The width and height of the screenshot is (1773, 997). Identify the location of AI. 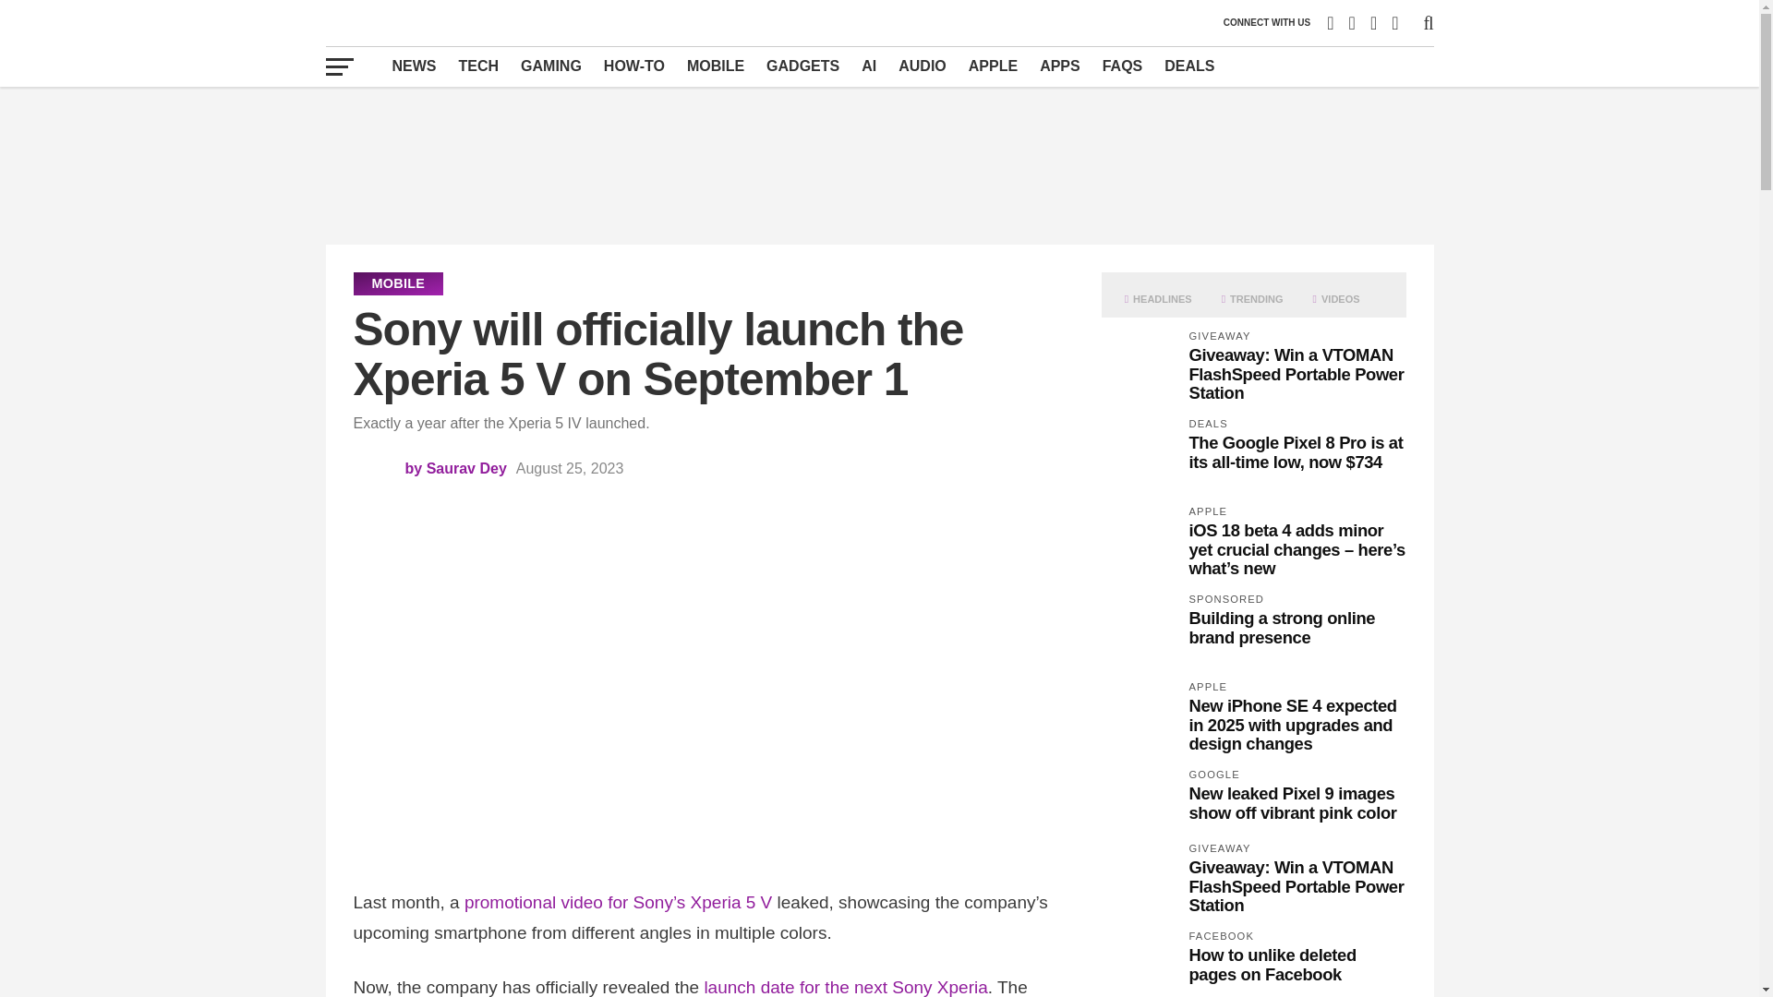
(869, 66).